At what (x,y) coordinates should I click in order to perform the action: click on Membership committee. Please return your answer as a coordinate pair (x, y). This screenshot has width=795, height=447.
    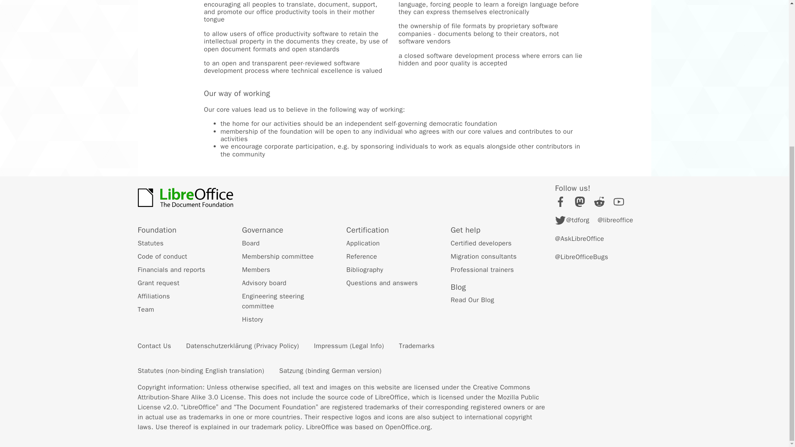
    Looking at the image, I should click on (277, 257).